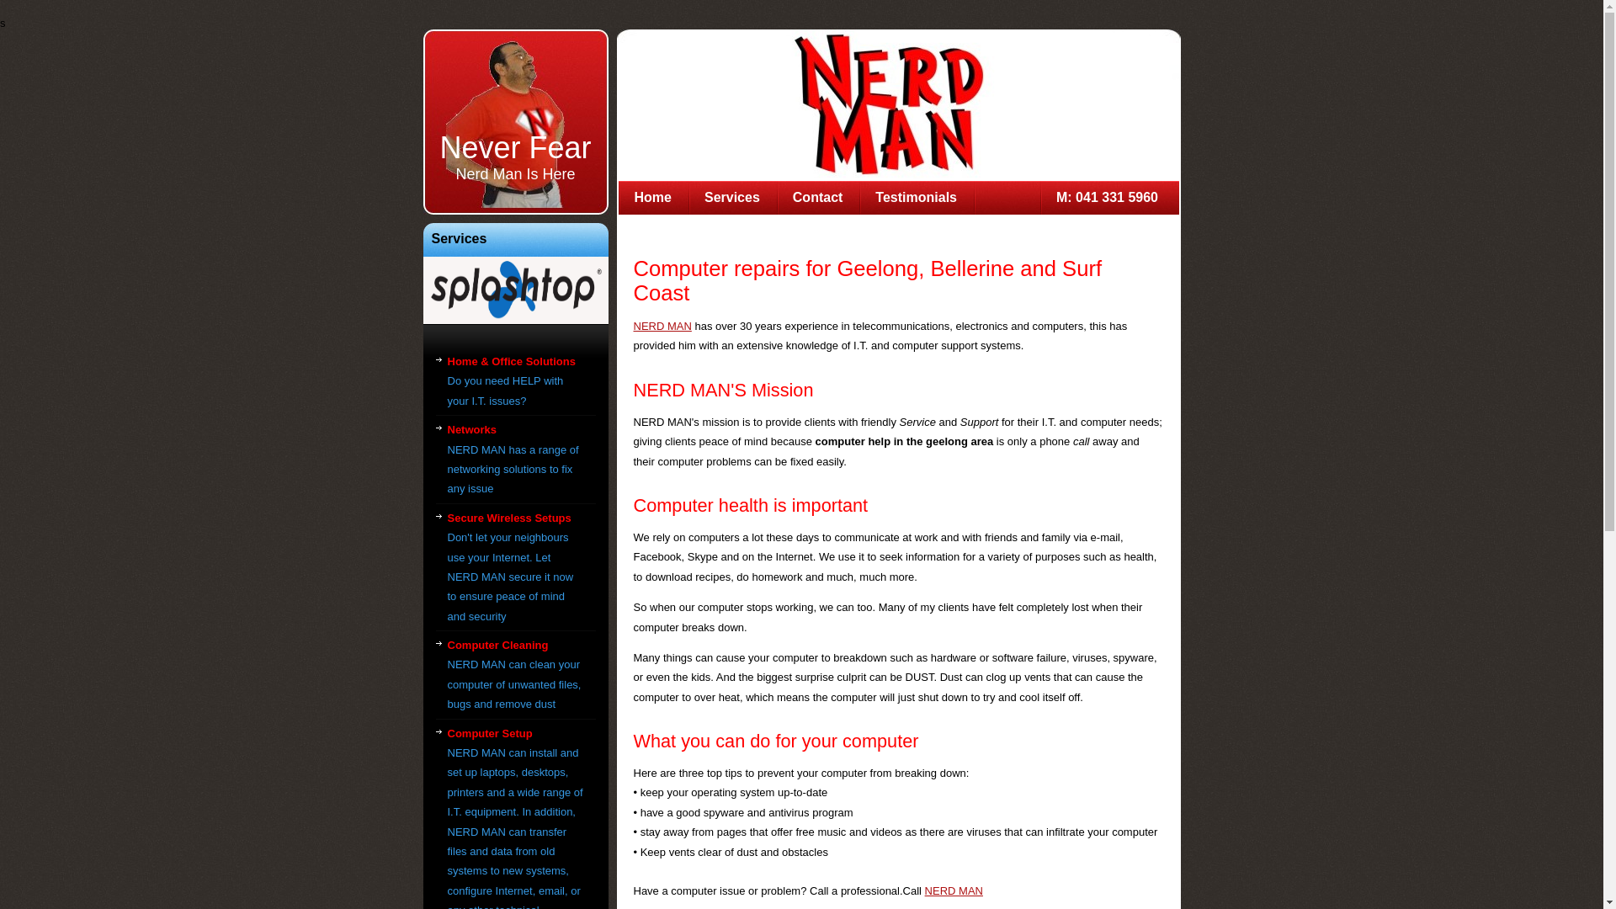 This screenshot has height=909, width=1616. I want to click on Download Splashtop Remote Control, so click(515, 290).